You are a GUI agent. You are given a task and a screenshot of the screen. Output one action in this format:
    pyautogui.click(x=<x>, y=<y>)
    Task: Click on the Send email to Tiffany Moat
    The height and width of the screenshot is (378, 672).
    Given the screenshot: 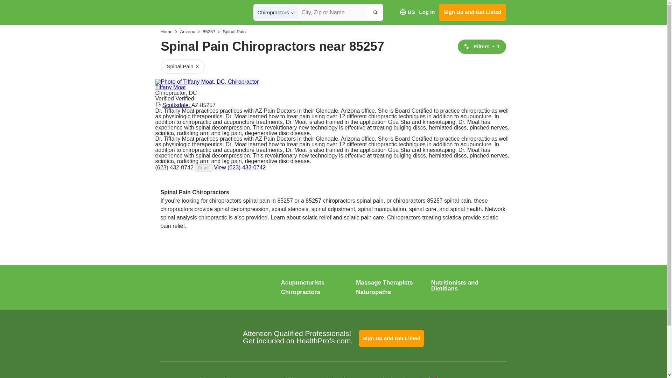 What is the action you would take?
    pyautogui.click(x=203, y=168)
    